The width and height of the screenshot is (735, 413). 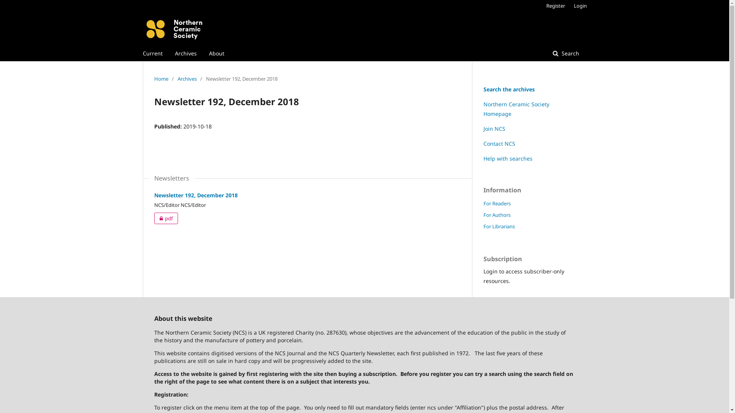 I want to click on Help with searches, so click(x=508, y=158).